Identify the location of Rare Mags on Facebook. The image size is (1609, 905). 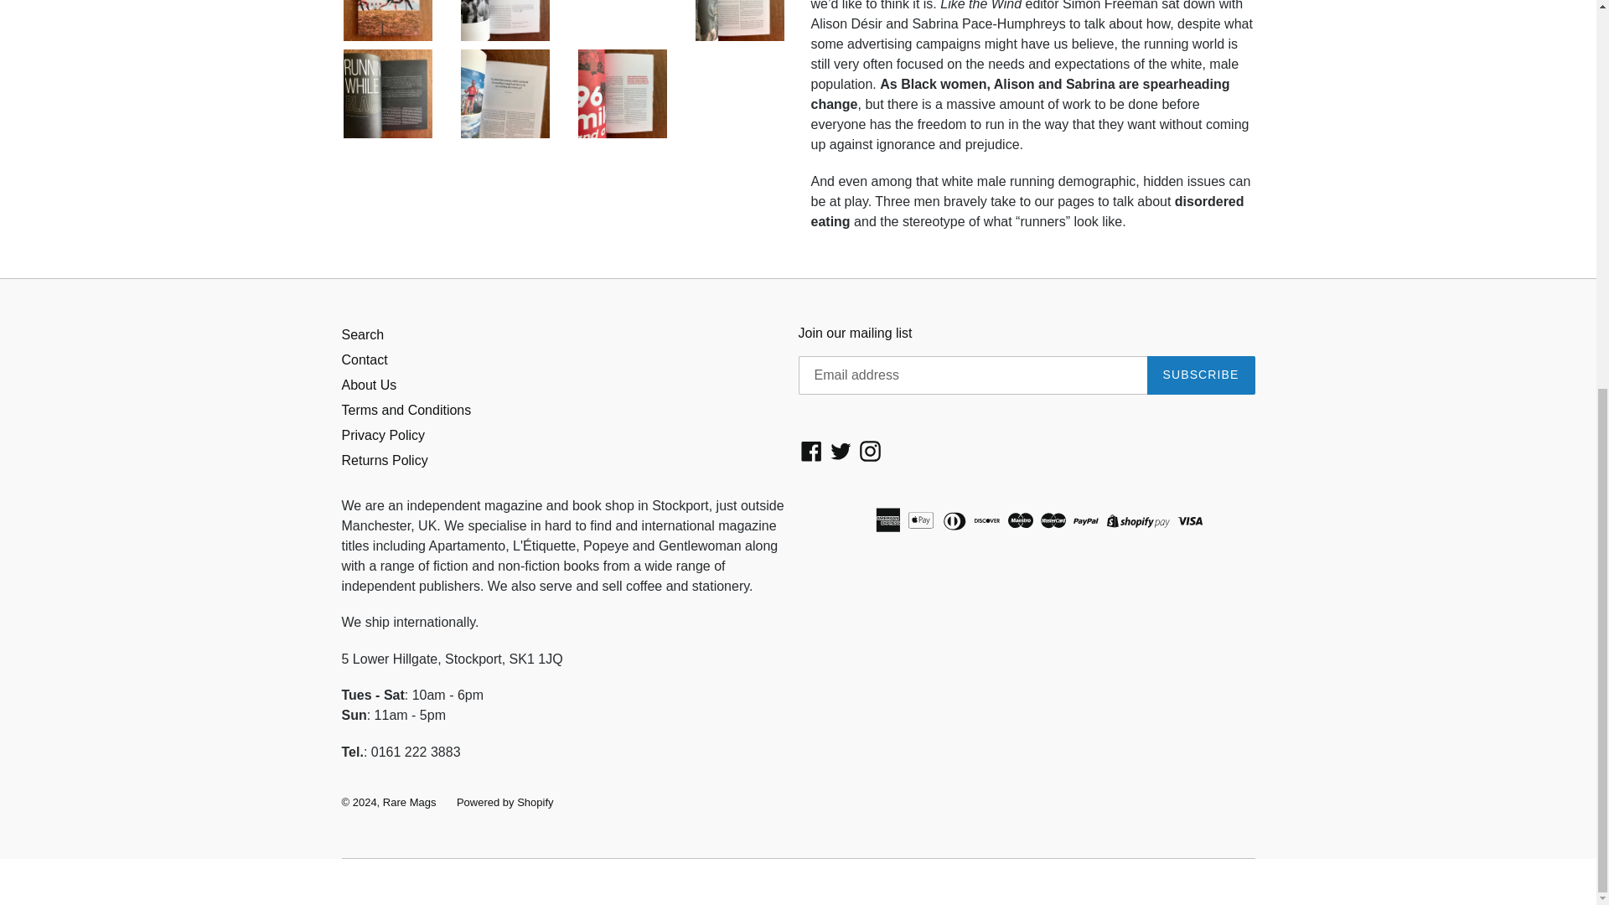
(811, 451).